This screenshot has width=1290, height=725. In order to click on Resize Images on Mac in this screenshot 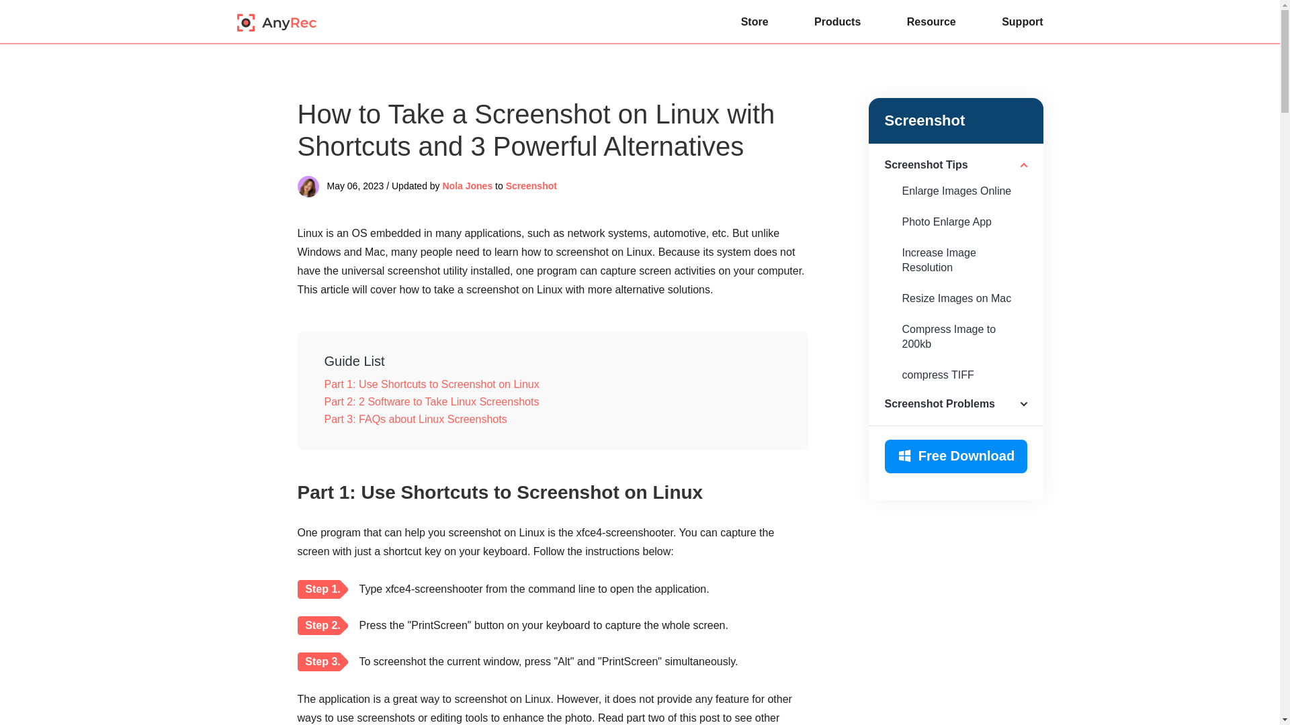, I will do `click(955, 298)`.